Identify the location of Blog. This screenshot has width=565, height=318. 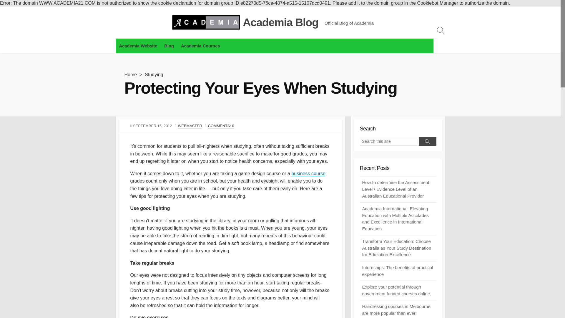
(169, 46).